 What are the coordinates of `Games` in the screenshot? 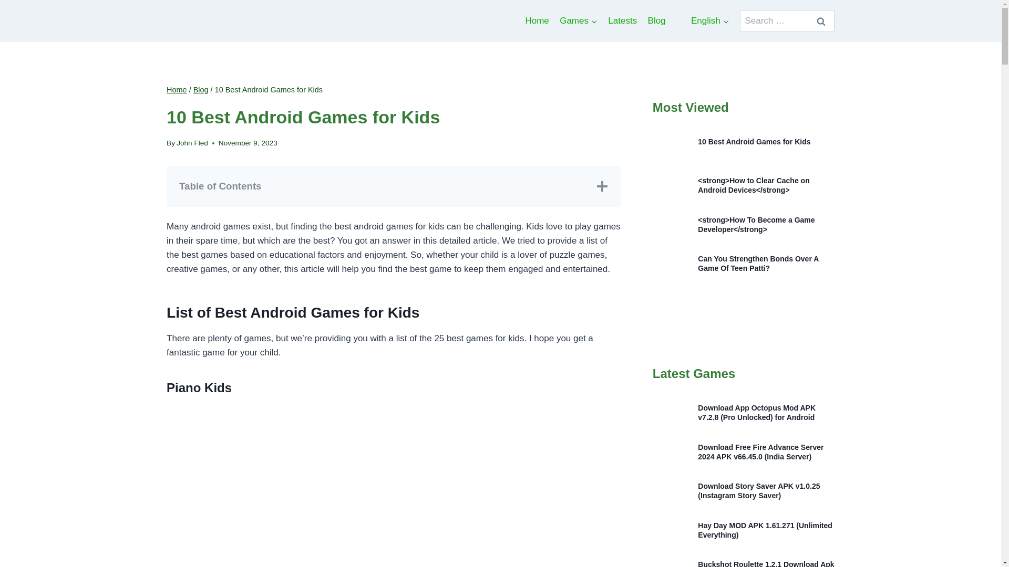 It's located at (578, 21).